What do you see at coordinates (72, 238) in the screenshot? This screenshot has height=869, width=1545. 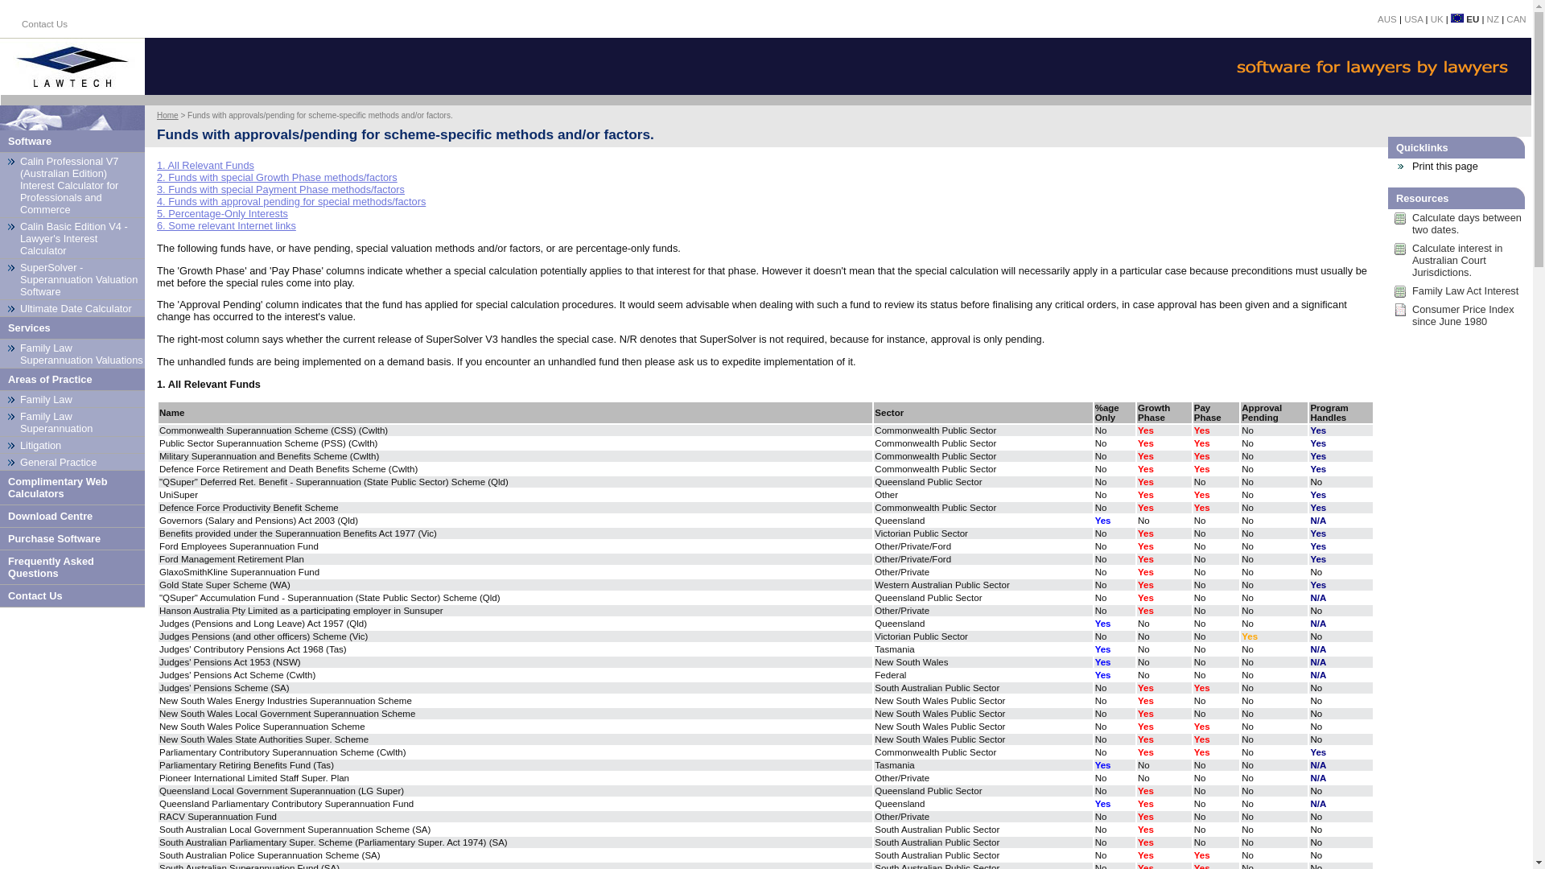 I see `Calin Basic Edition V4 - Lawyer's Interest Calculator` at bounding box center [72, 238].